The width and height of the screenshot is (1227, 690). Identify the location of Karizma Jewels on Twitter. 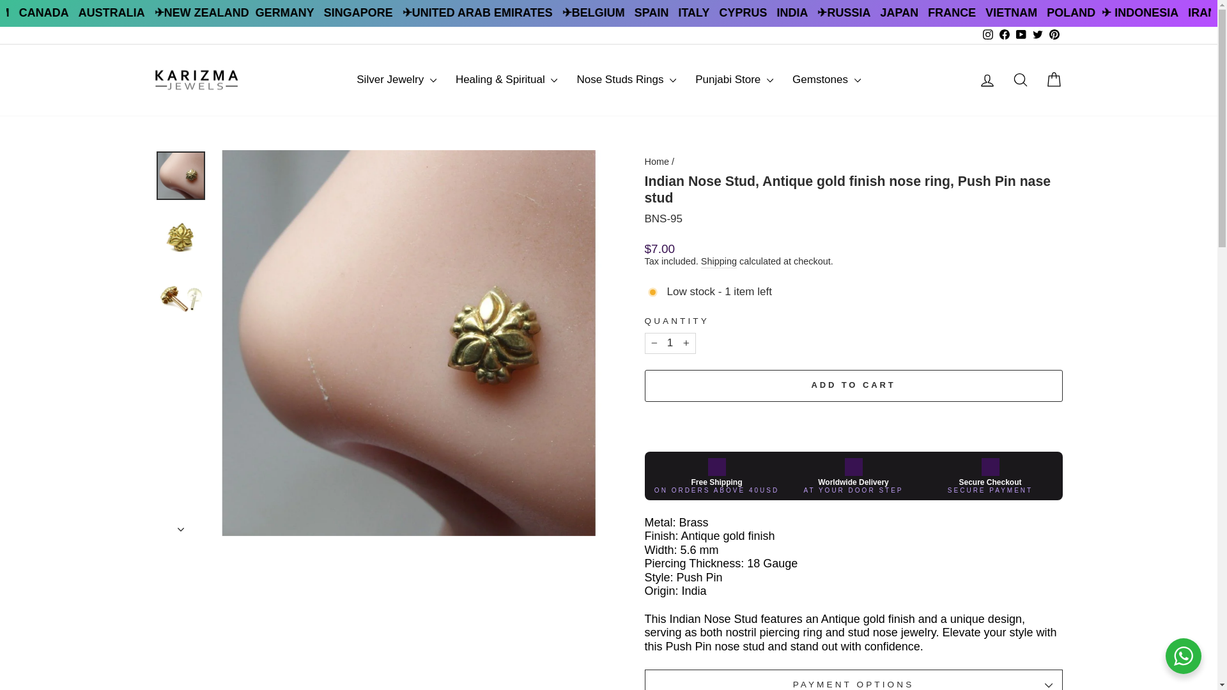
(1037, 36).